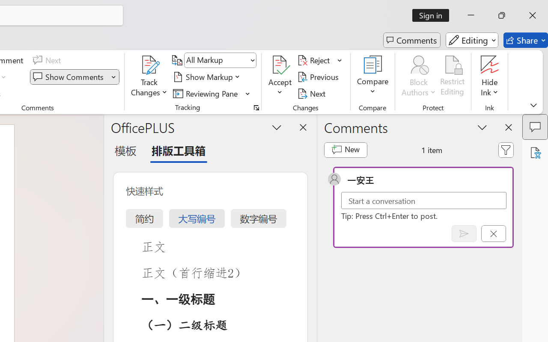  What do you see at coordinates (74, 77) in the screenshot?
I see `Show Comments` at bounding box center [74, 77].